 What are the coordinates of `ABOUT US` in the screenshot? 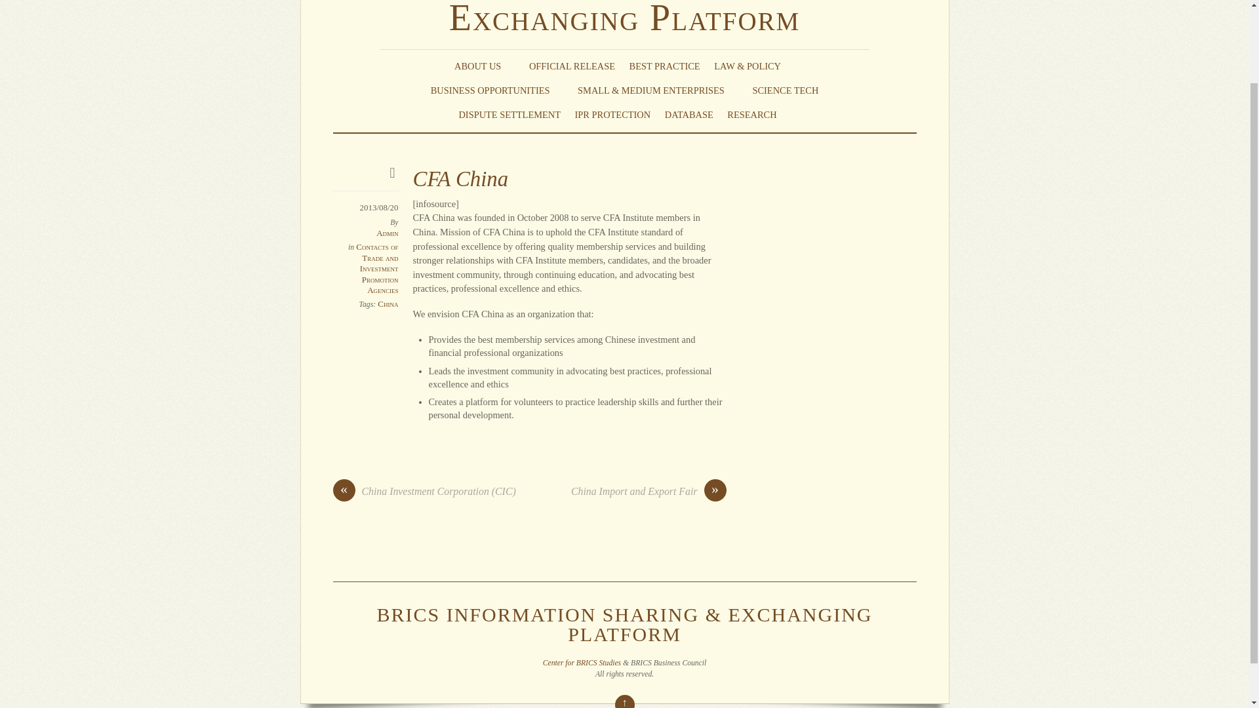 It's located at (484, 66).